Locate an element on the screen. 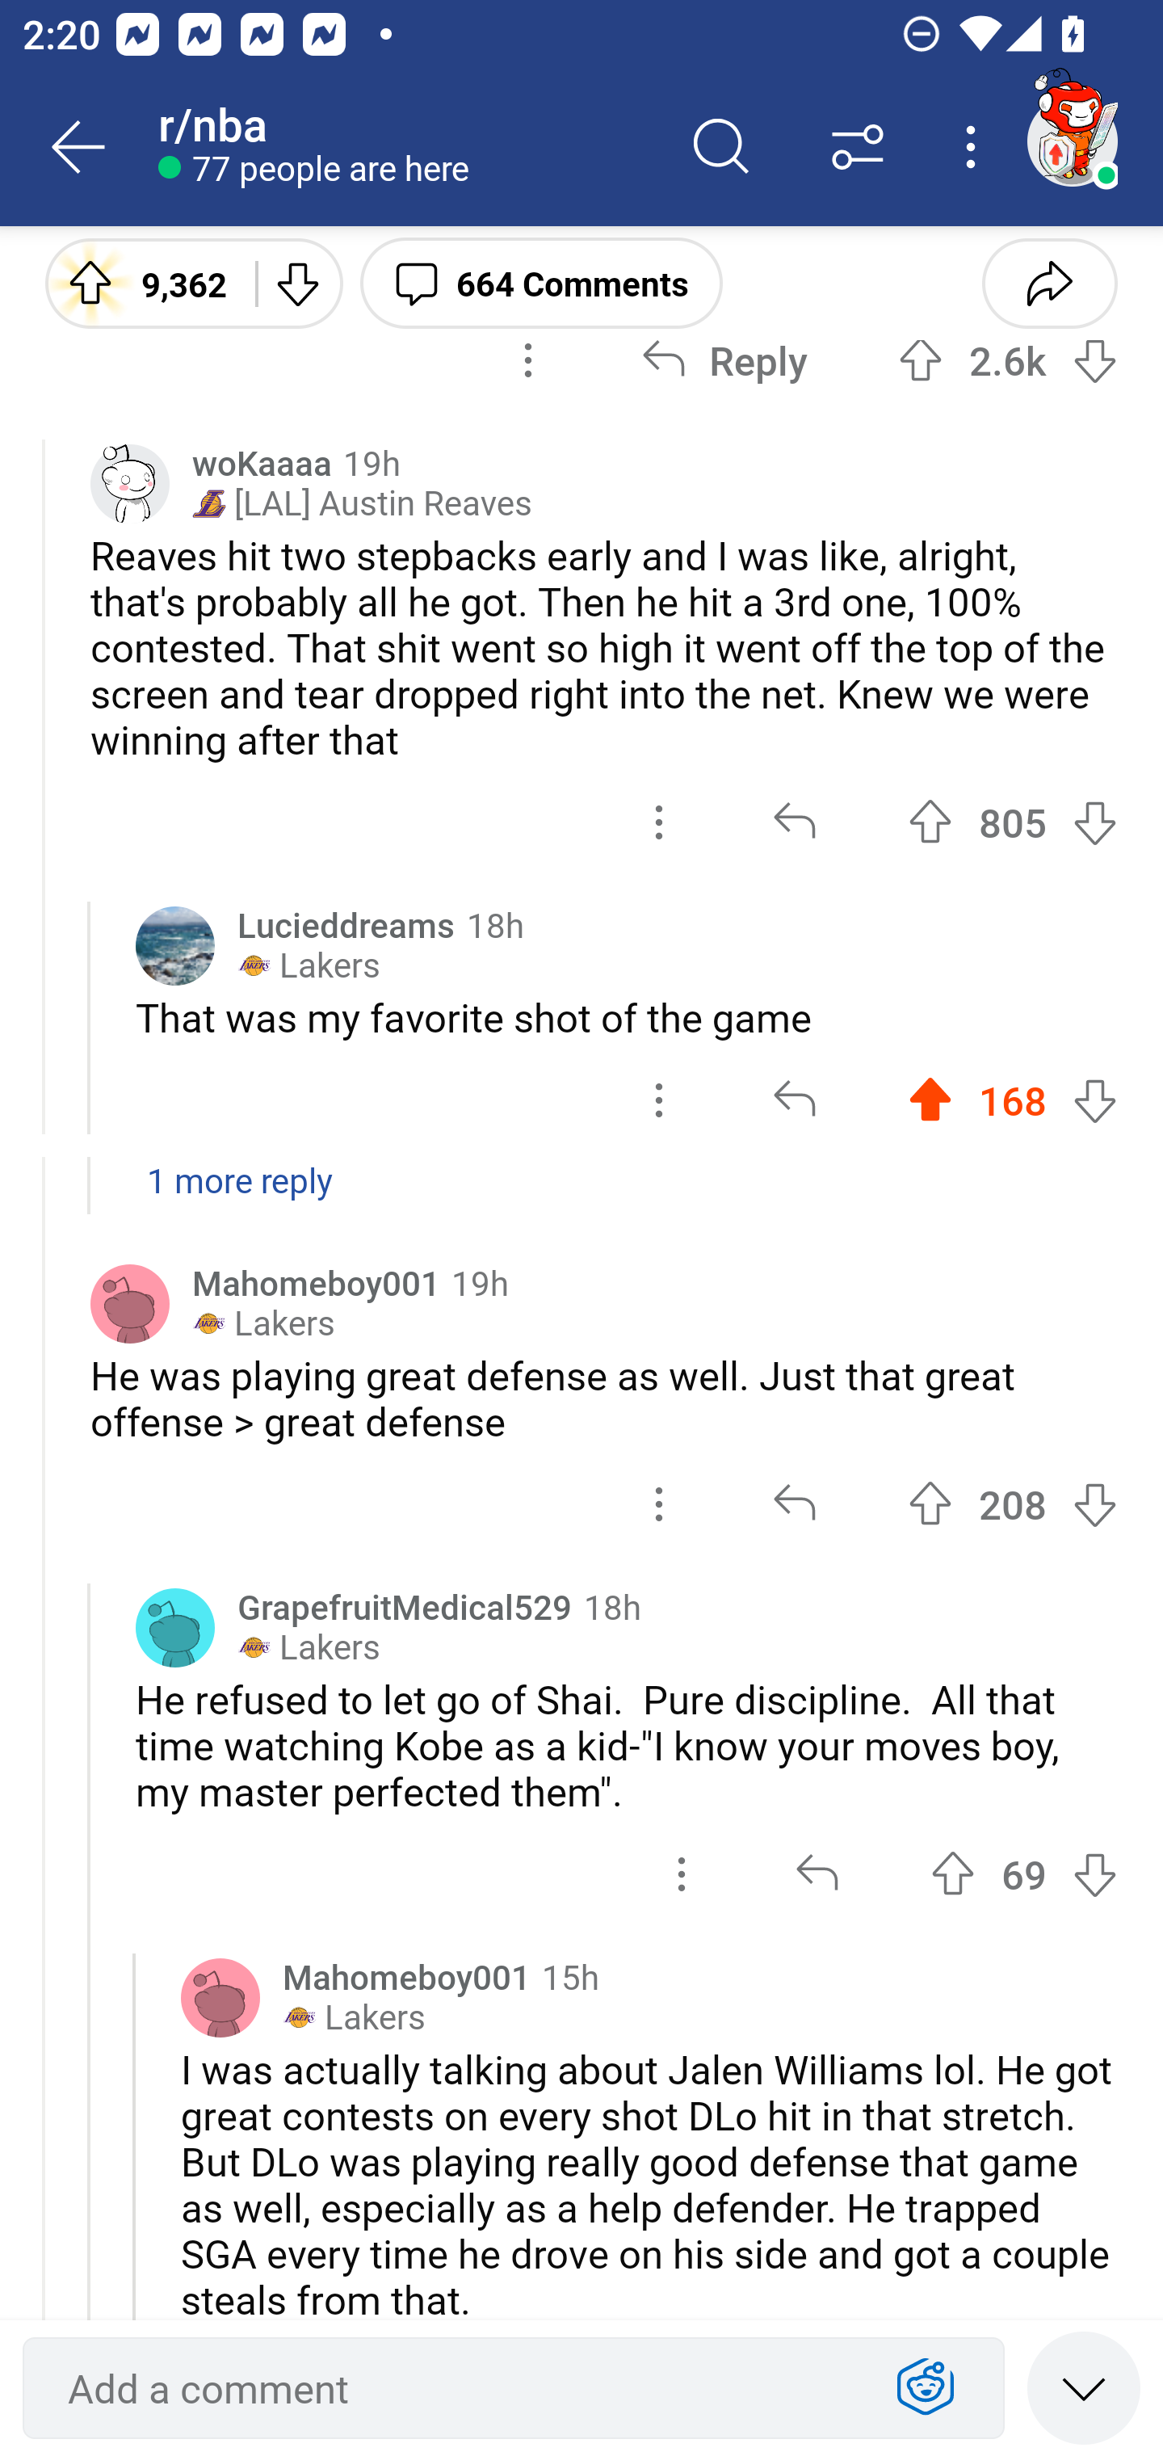 The width and height of the screenshot is (1163, 2456). ￼ Lakers is located at coordinates (309, 965).